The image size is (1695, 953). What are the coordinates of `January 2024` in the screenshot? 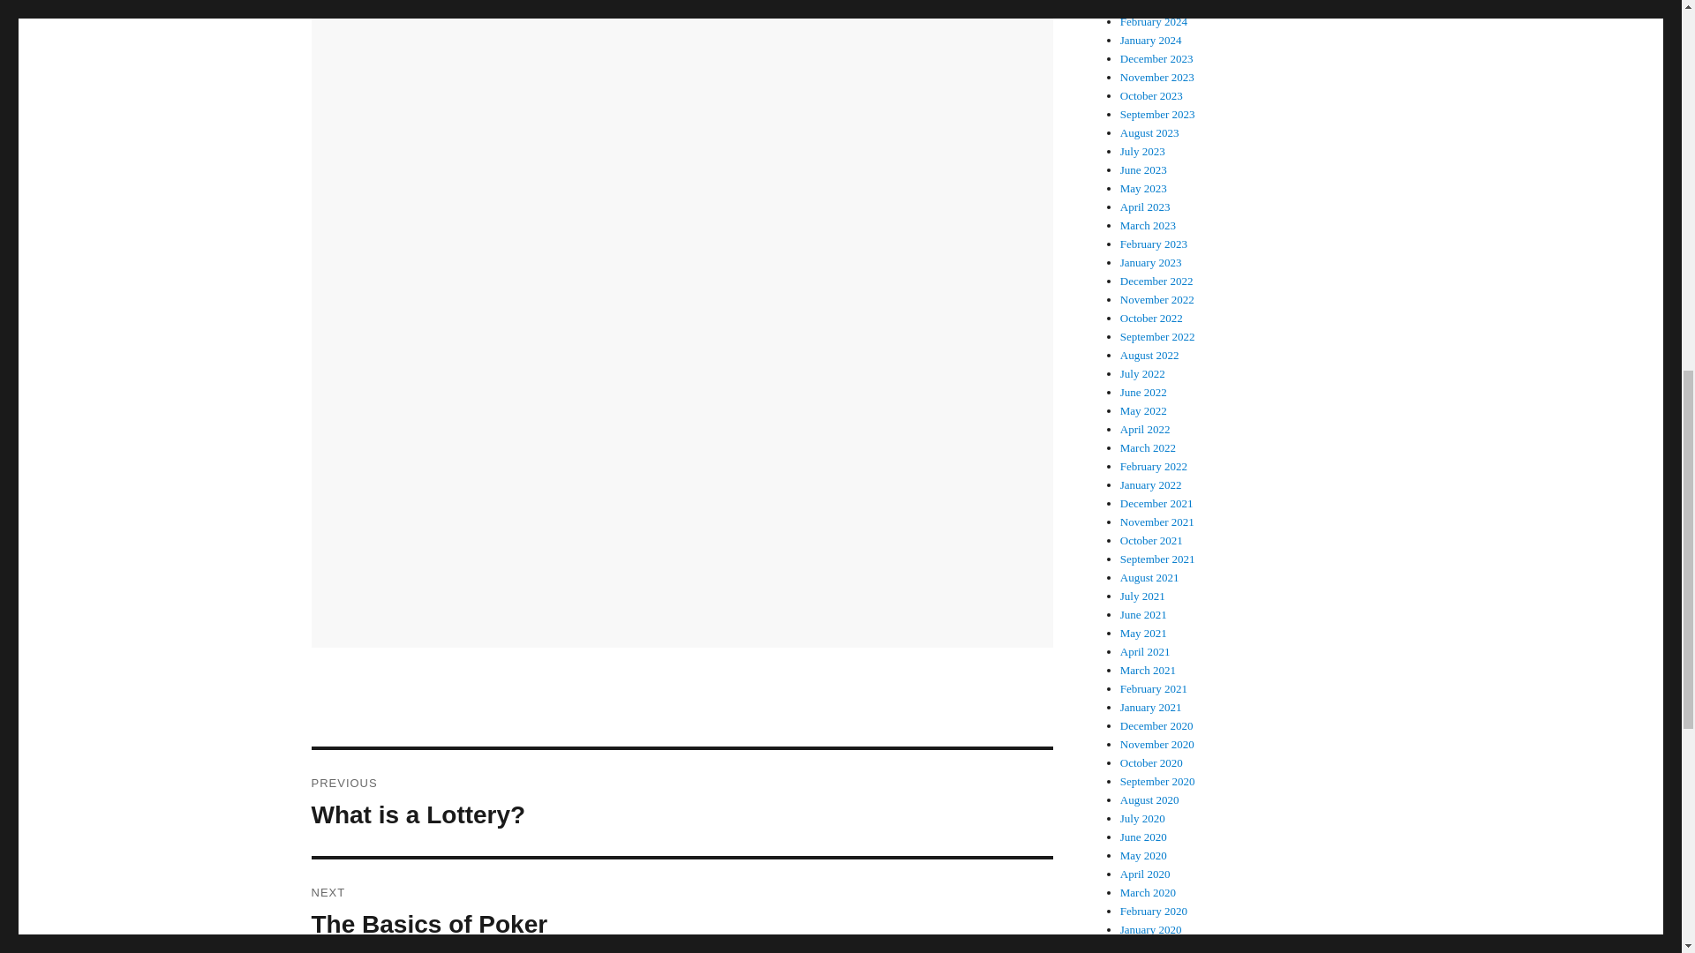 It's located at (1151, 39).